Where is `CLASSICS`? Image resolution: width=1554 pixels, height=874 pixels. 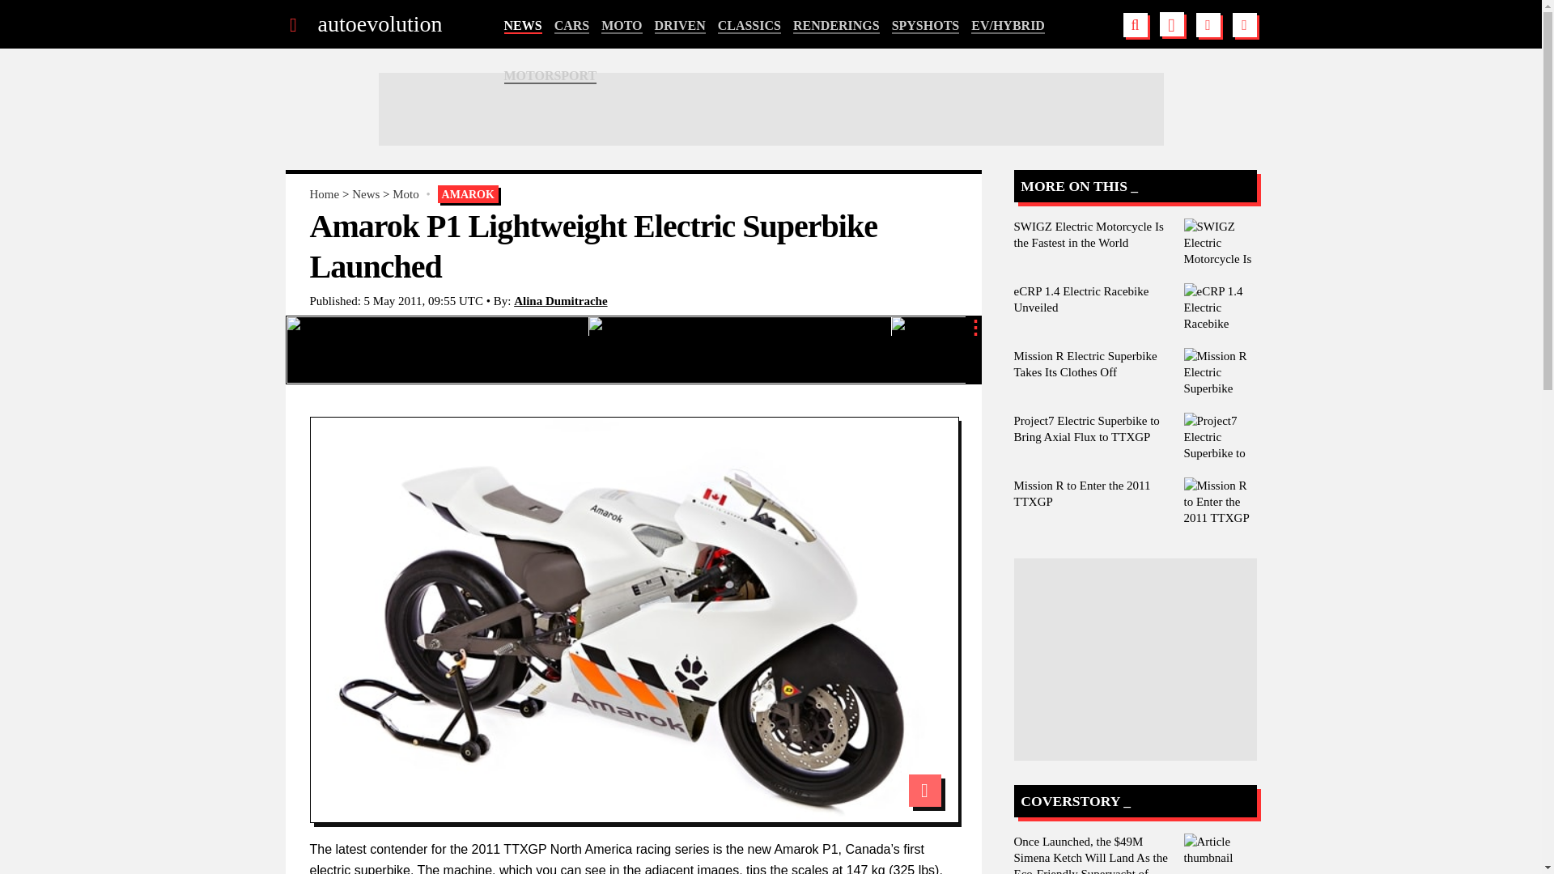
CLASSICS is located at coordinates (749, 26).